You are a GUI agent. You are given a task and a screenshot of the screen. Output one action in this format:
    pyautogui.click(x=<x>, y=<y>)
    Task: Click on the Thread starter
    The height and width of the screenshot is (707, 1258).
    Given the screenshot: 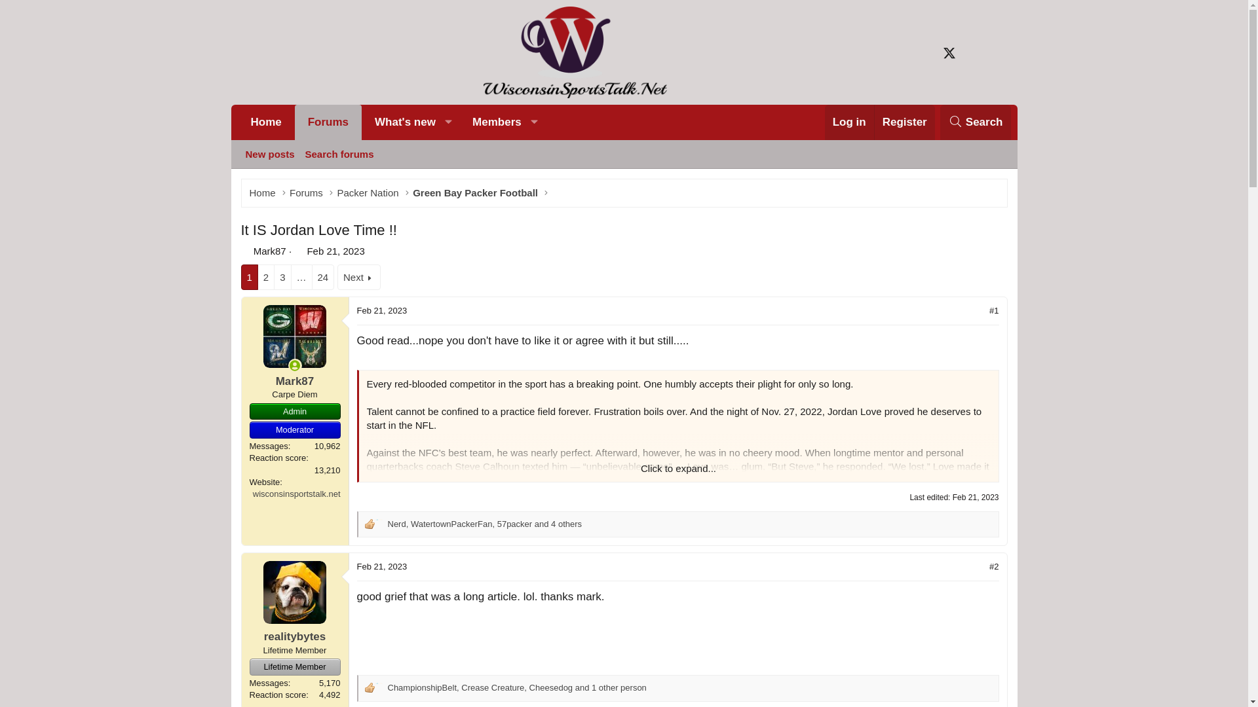 What is the action you would take?
    pyautogui.click(x=368, y=192)
    